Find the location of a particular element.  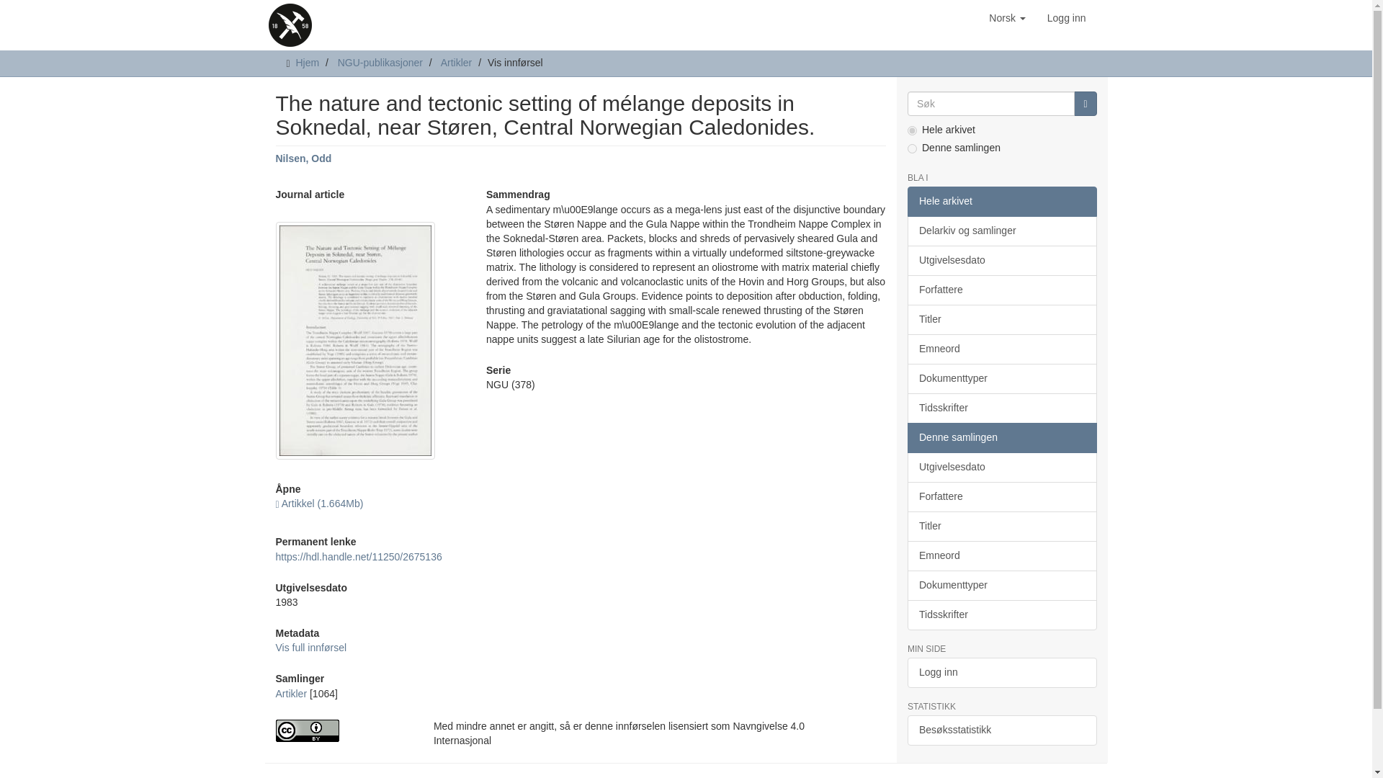

Forfattere is located at coordinates (1001, 290).